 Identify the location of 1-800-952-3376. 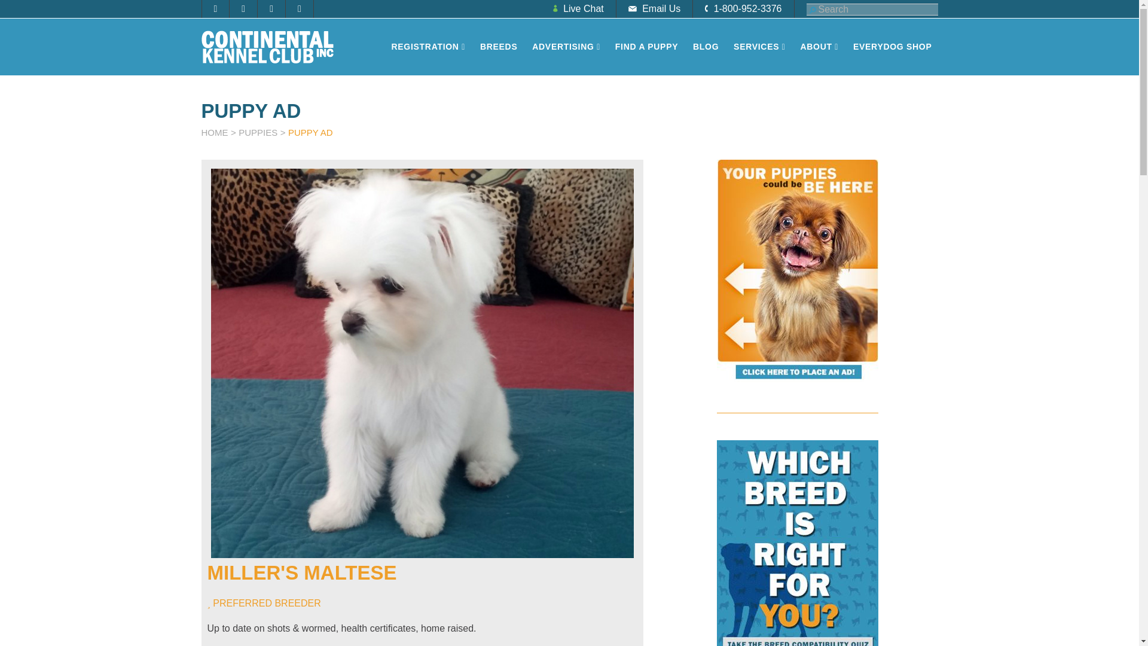
(744, 9).